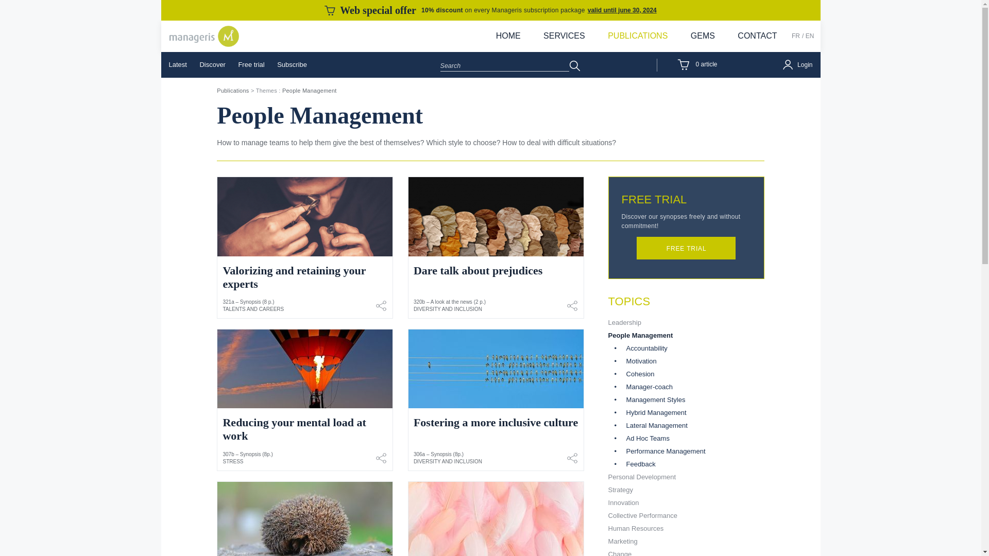 Image resolution: width=989 pixels, height=556 pixels. Describe the element at coordinates (757, 36) in the screenshot. I see `CONTACT` at that location.